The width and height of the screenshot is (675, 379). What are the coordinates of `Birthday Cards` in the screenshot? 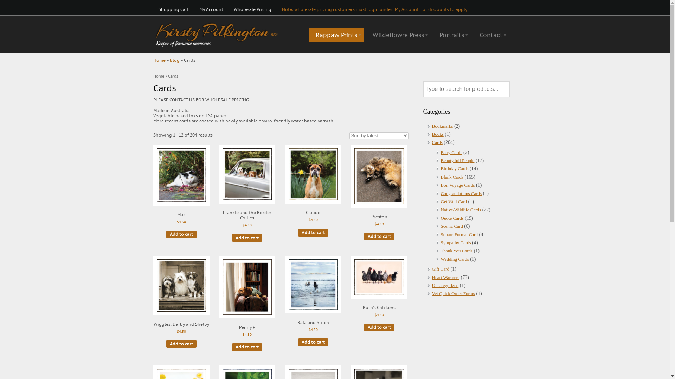 It's located at (455, 168).